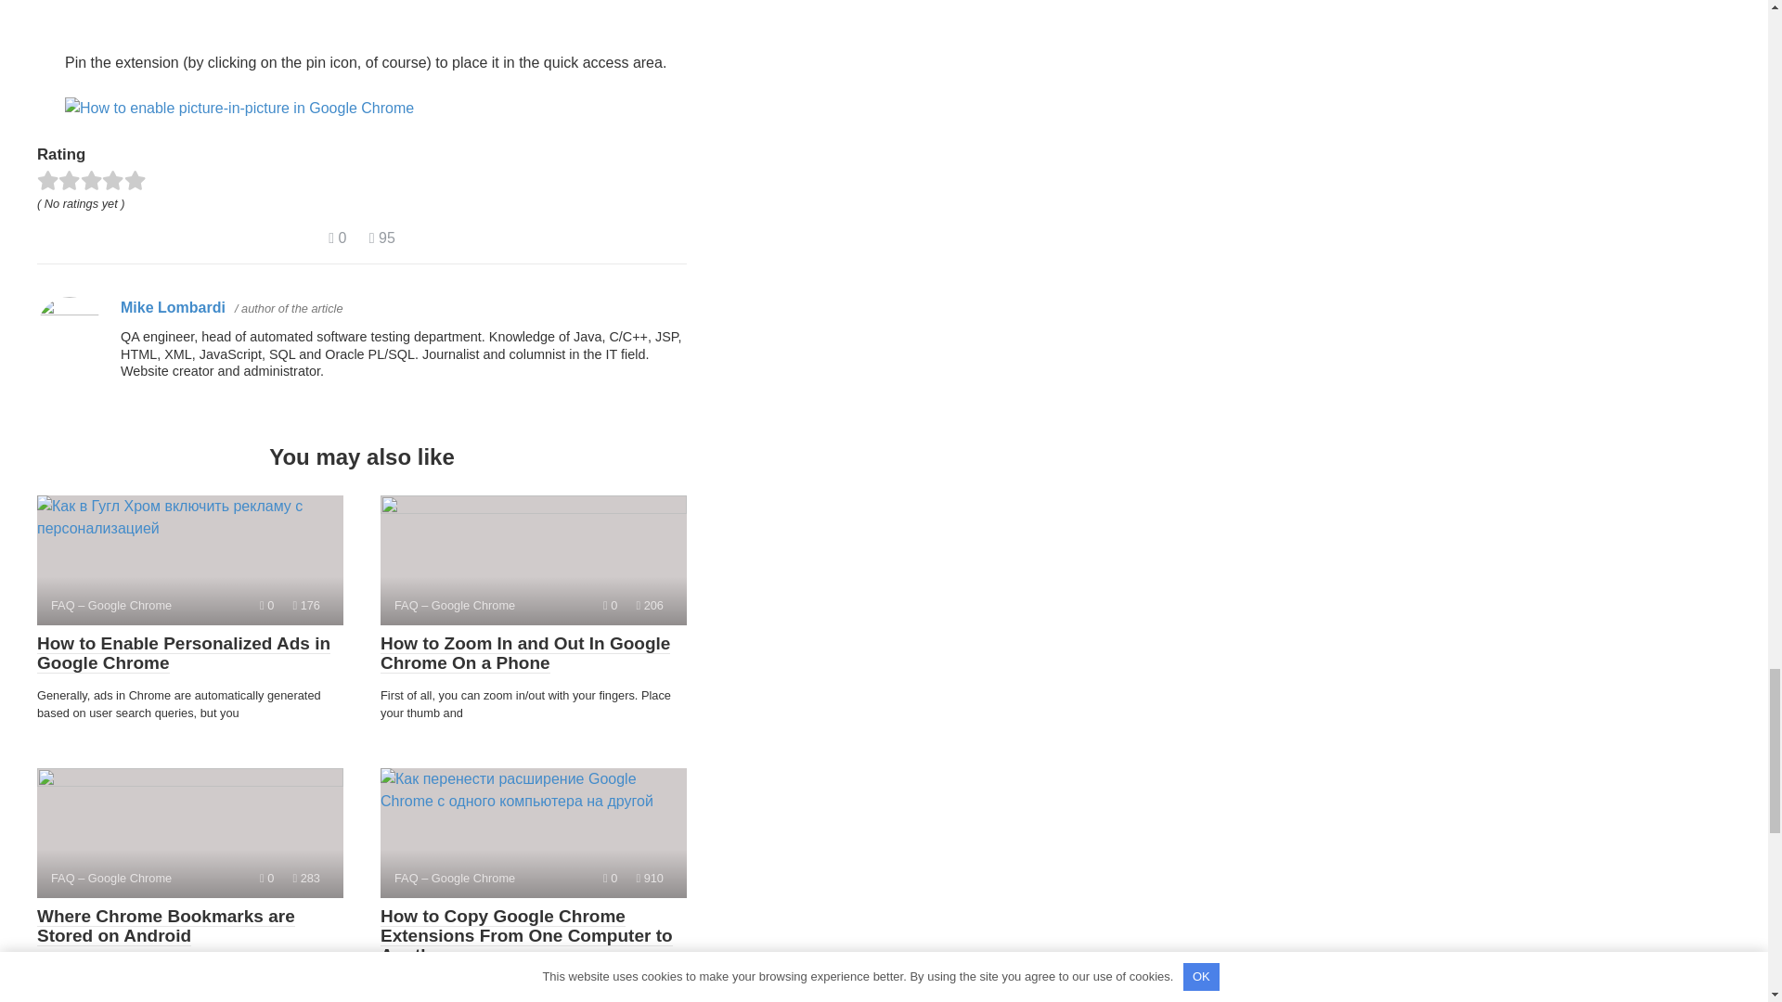  I want to click on Comments, so click(610, 605).